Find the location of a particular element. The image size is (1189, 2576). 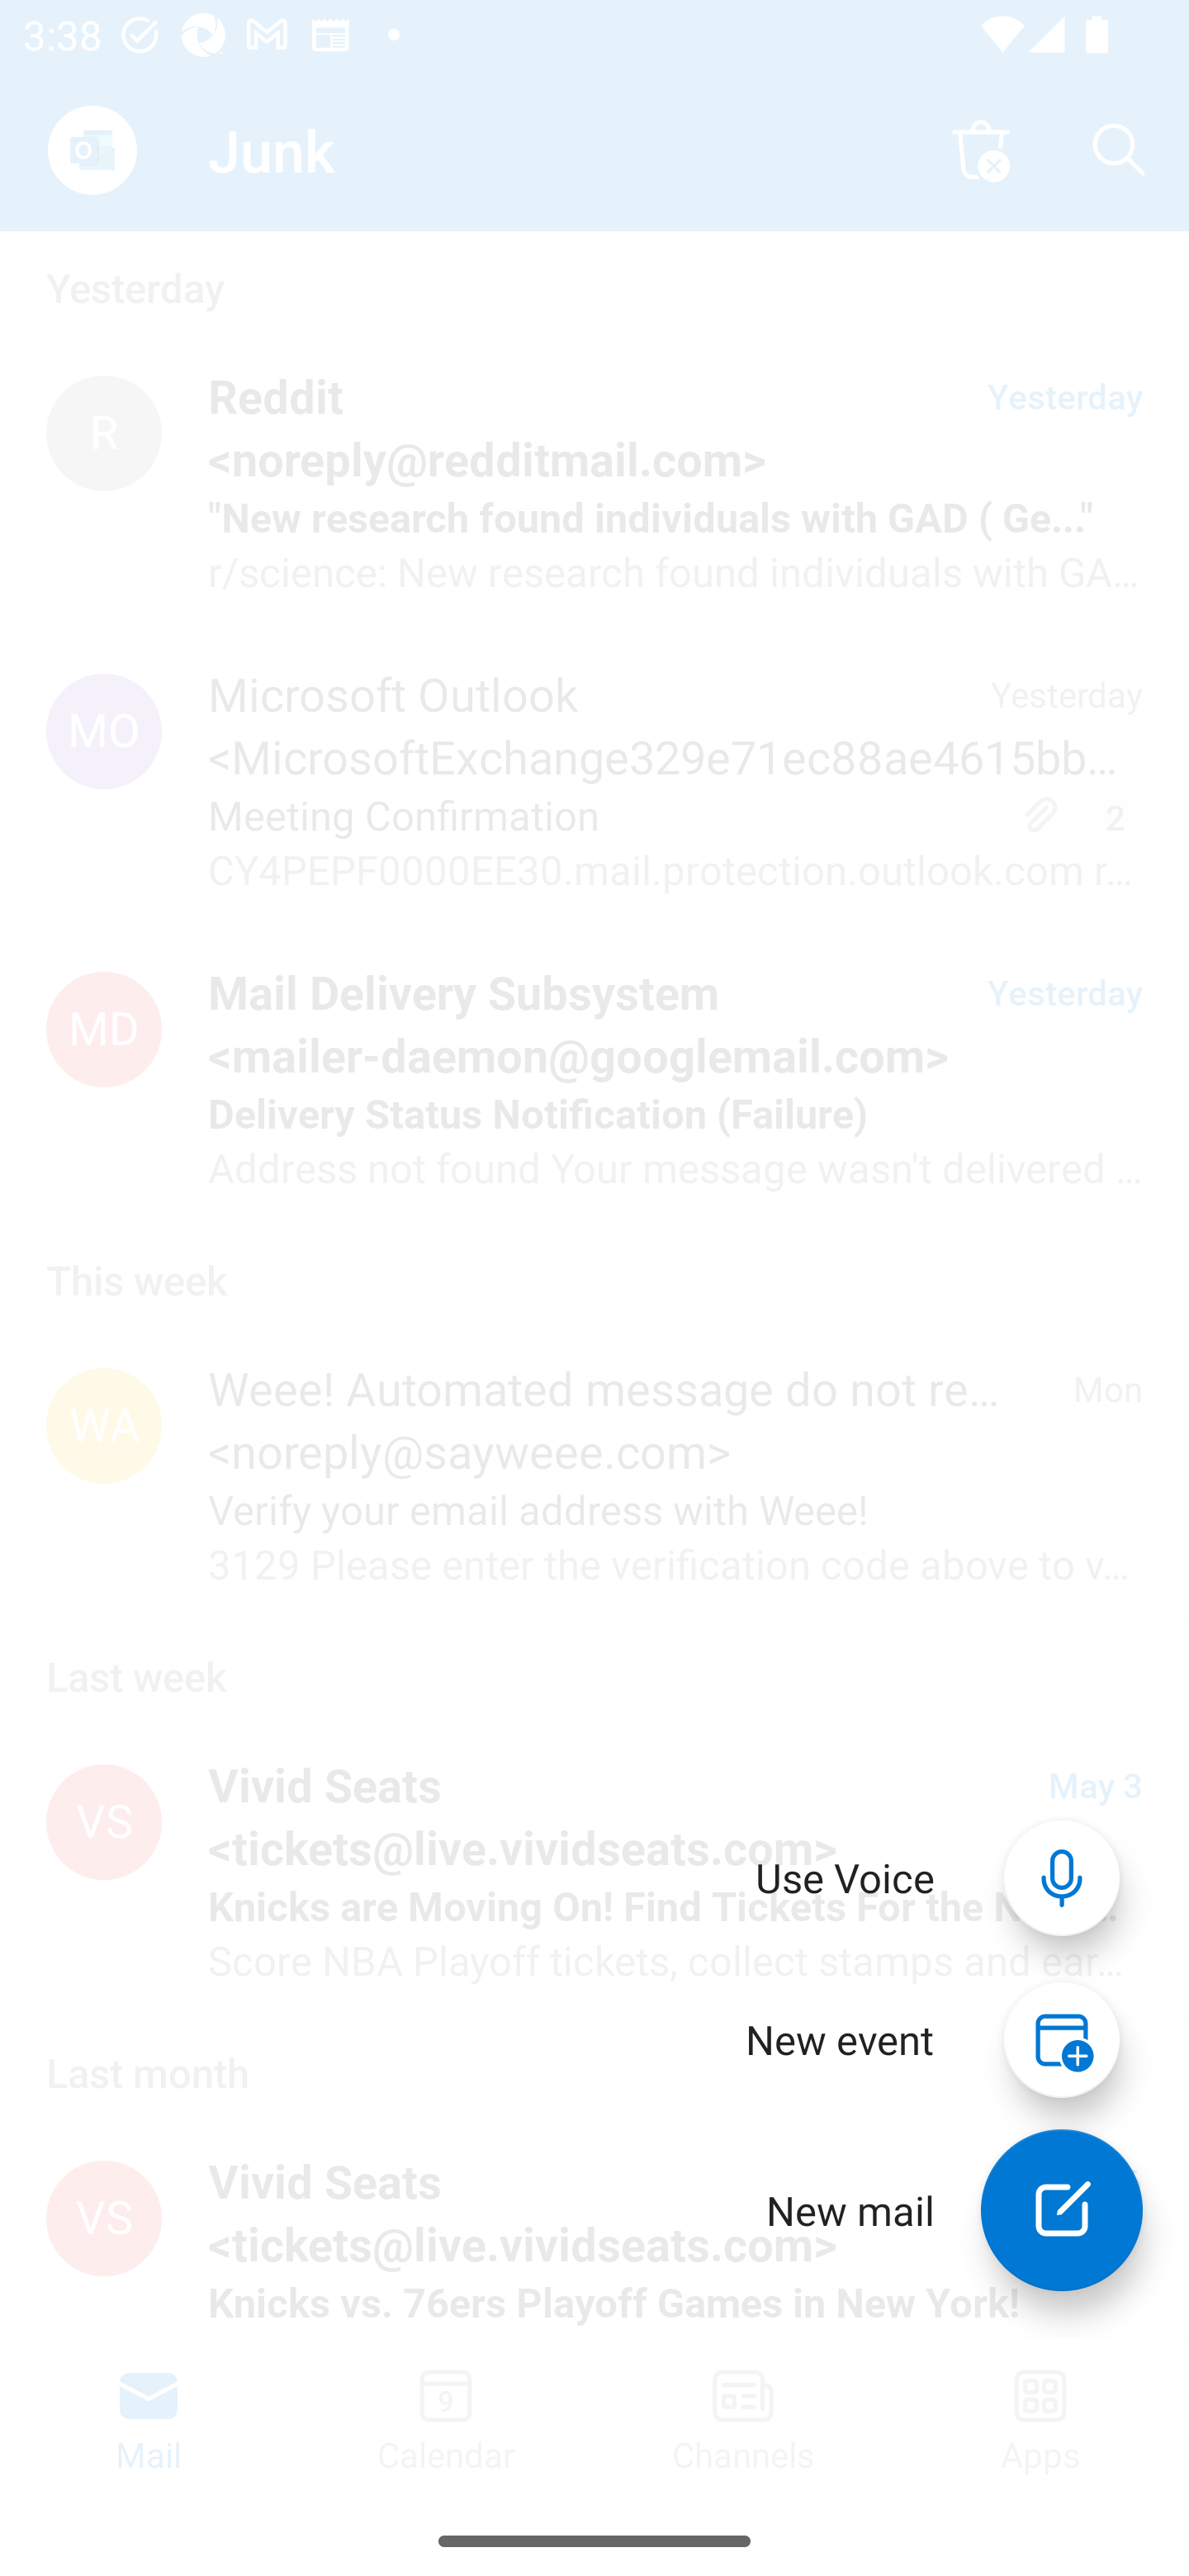

Use Voice is located at coordinates (846, 1878).